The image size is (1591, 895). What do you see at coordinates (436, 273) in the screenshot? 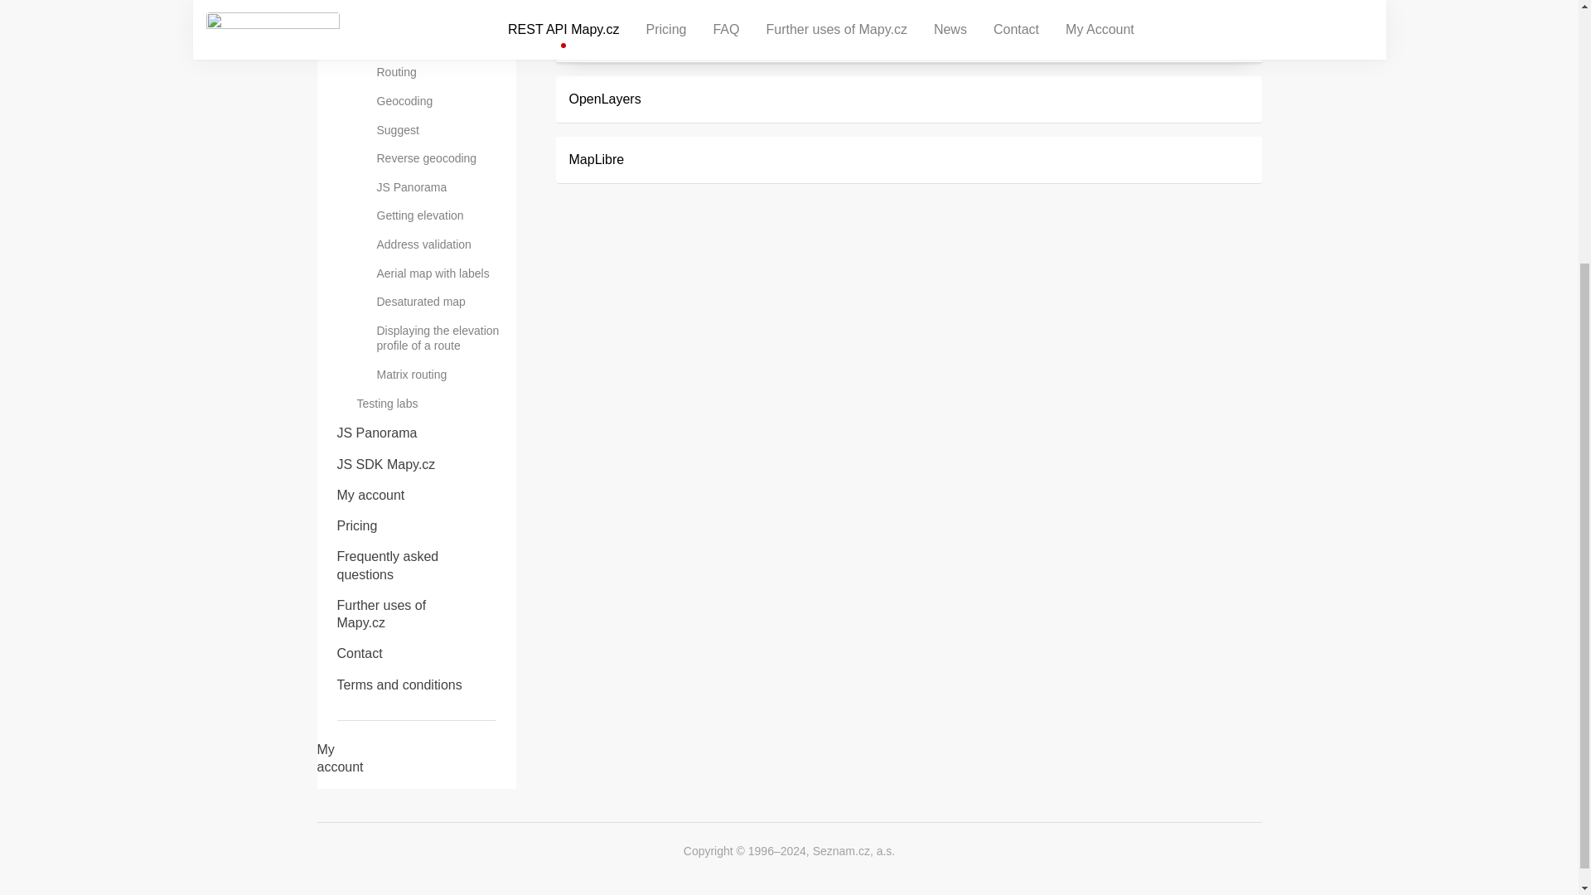
I see `Aerial map with labels` at bounding box center [436, 273].